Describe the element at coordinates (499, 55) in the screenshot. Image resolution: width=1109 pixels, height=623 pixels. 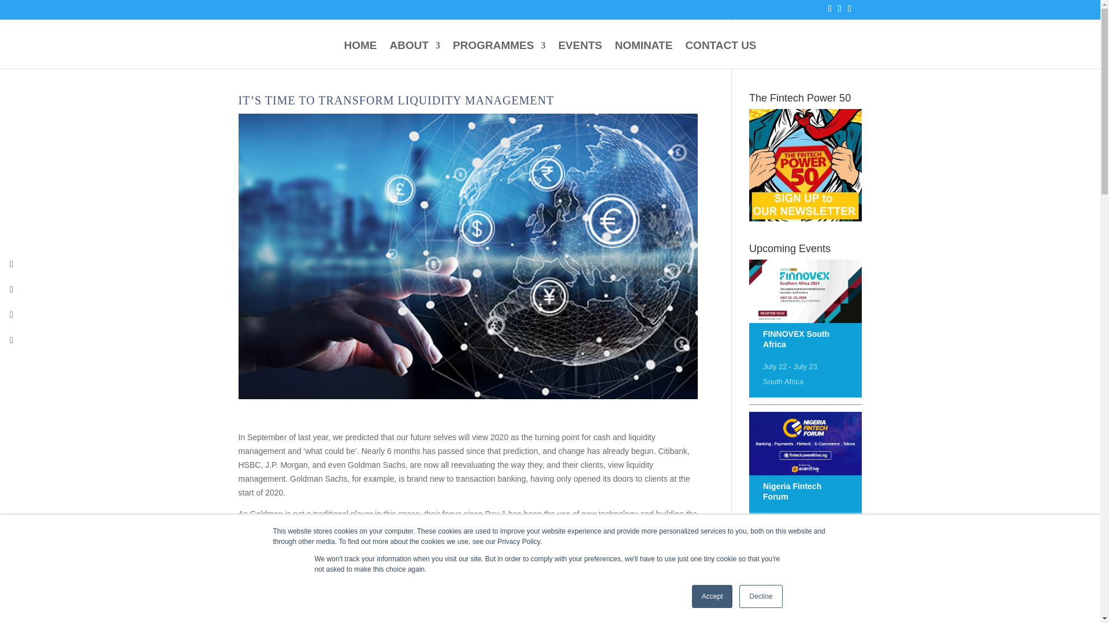
I see `PROGRAMMES` at that location.